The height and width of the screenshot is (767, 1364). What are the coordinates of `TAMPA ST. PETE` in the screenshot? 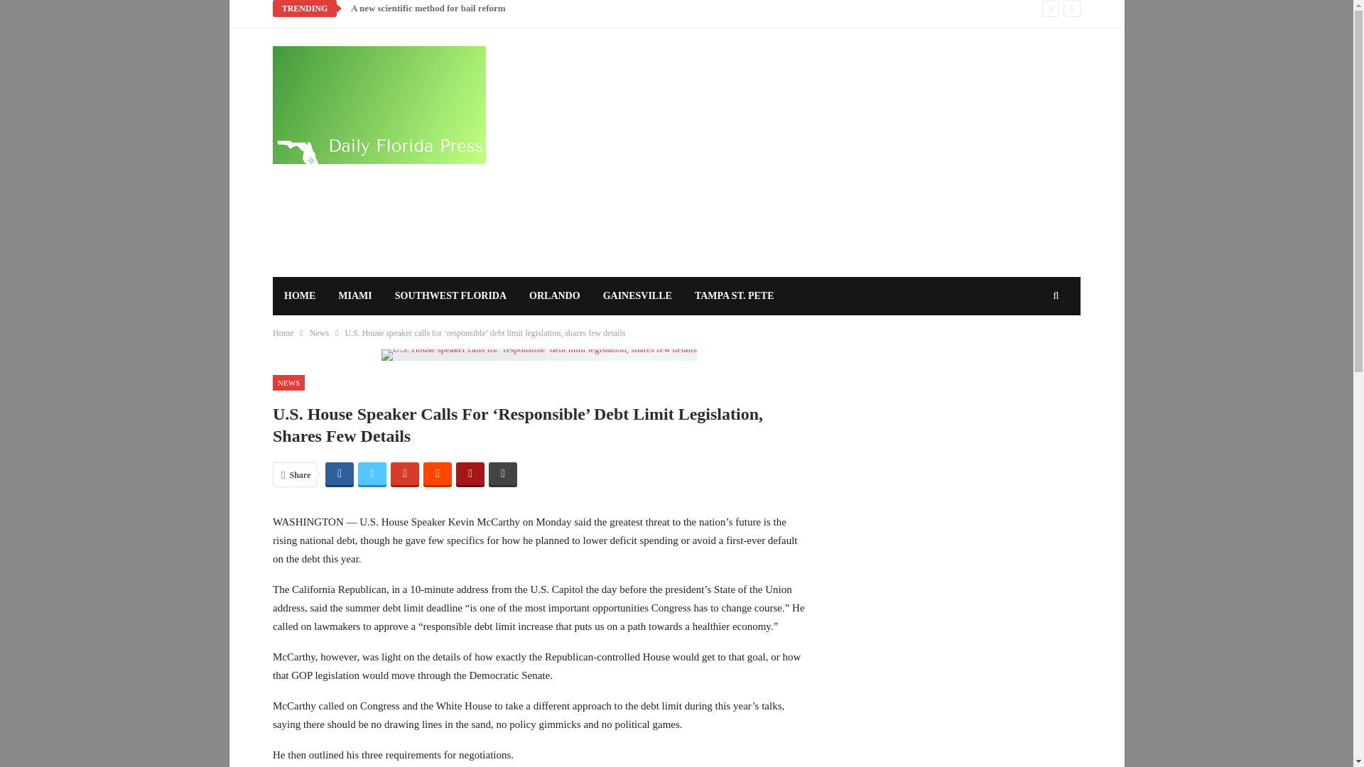 It's located at (734, 295).